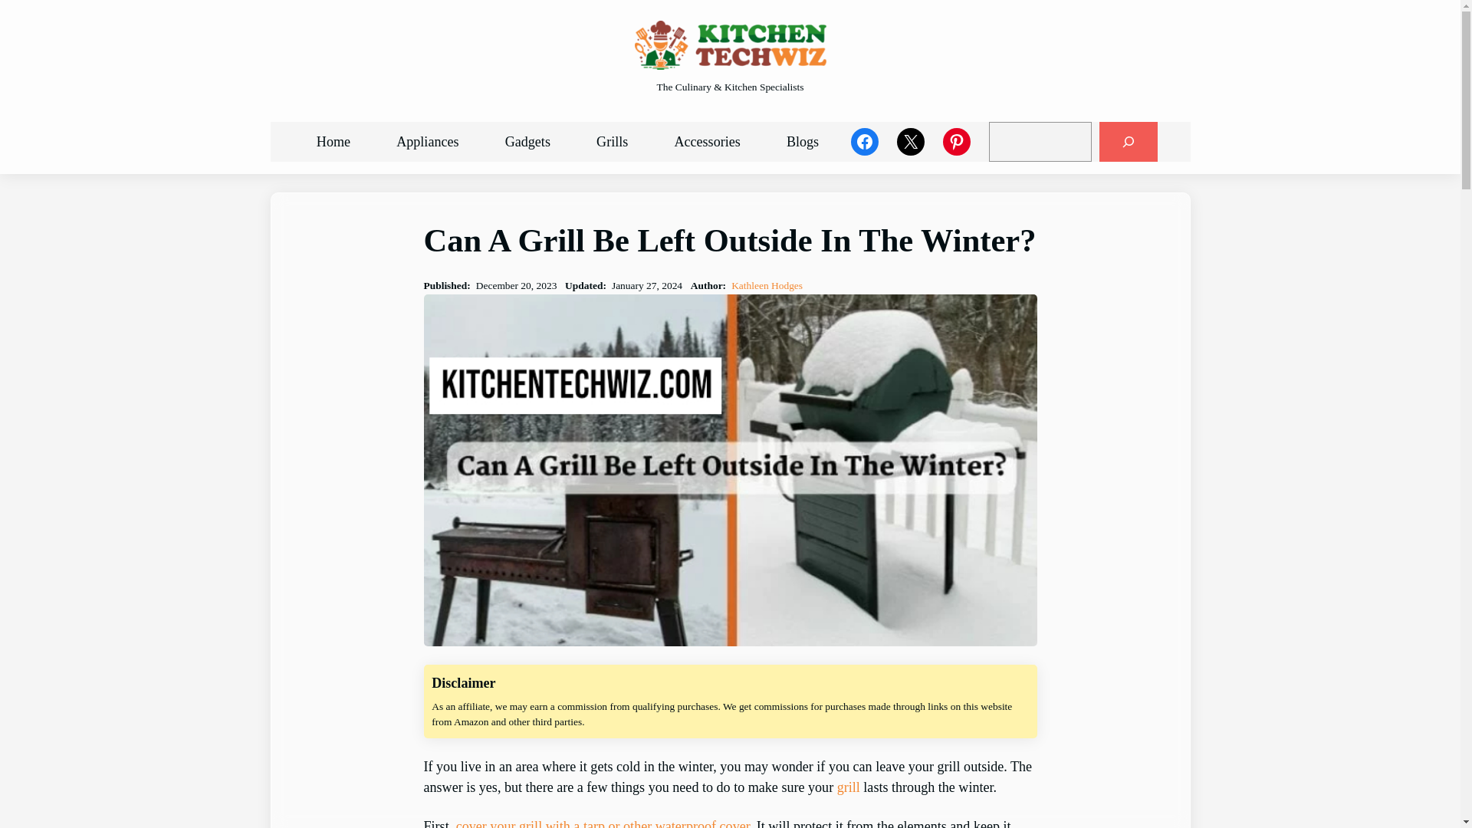 The width and height of the screenshot is (1472, 828). What do you see at coordinates (603, 823) in the screenshot?
I see `cover your grill with a tarp or other waterproof cover` at bounding box center [603, 823].